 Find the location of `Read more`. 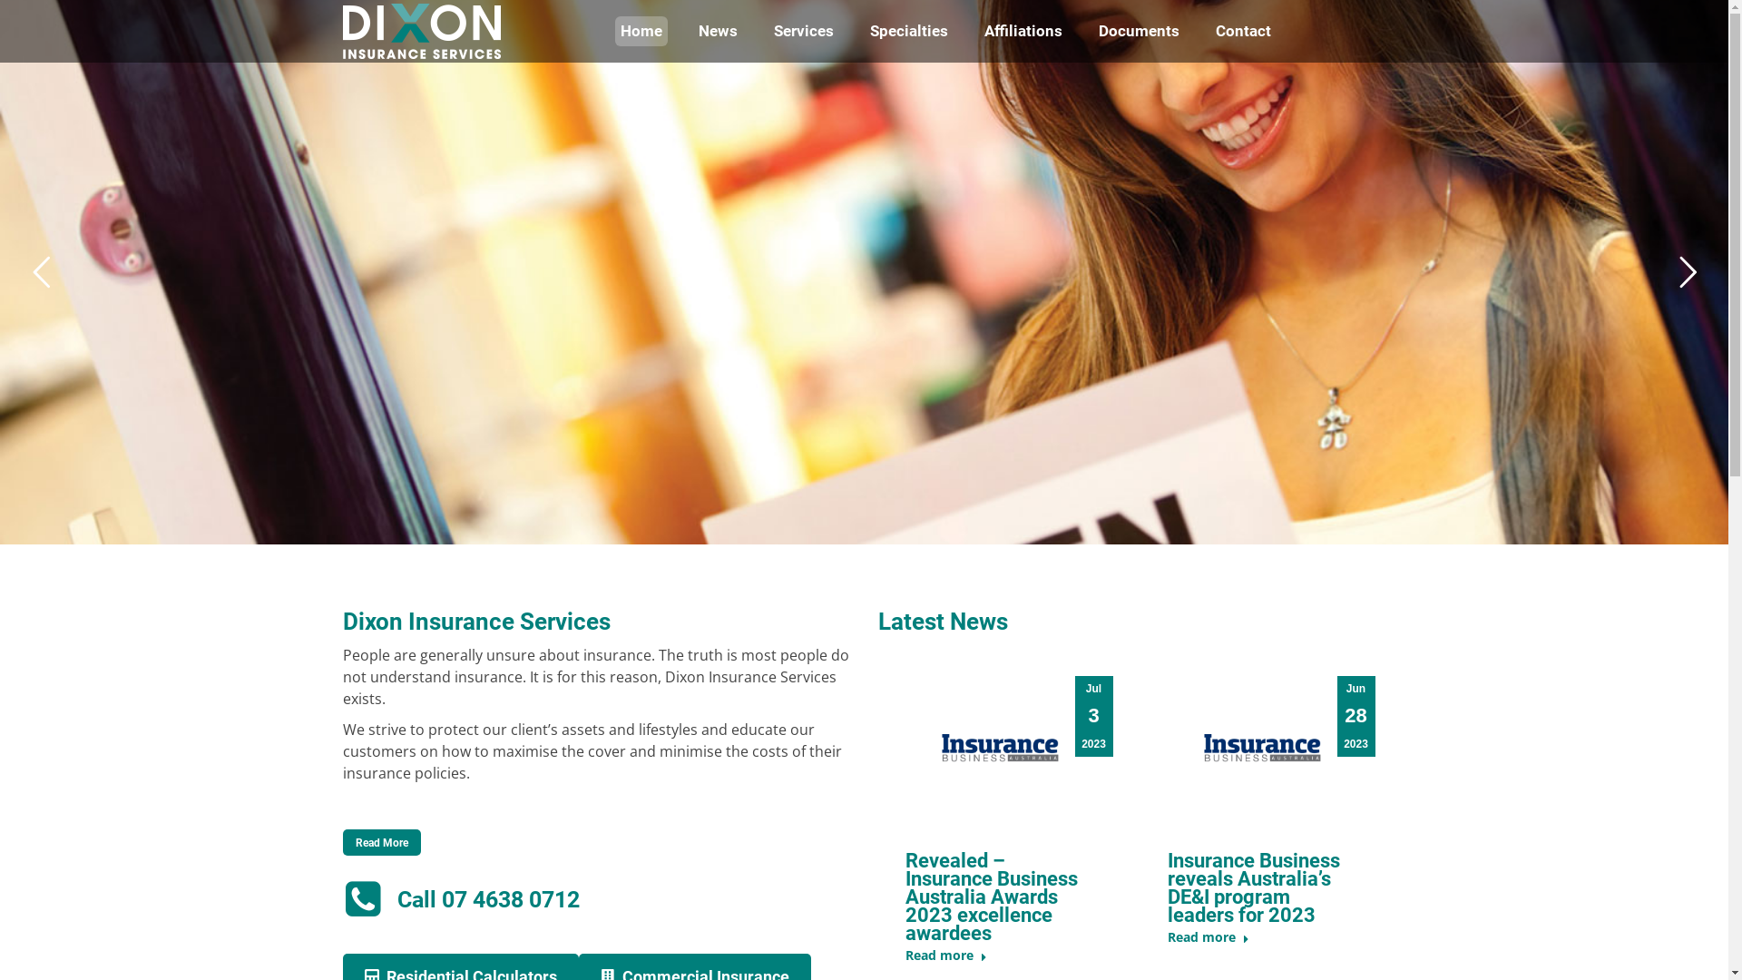

Read more is located at coordinates (1208, 941).